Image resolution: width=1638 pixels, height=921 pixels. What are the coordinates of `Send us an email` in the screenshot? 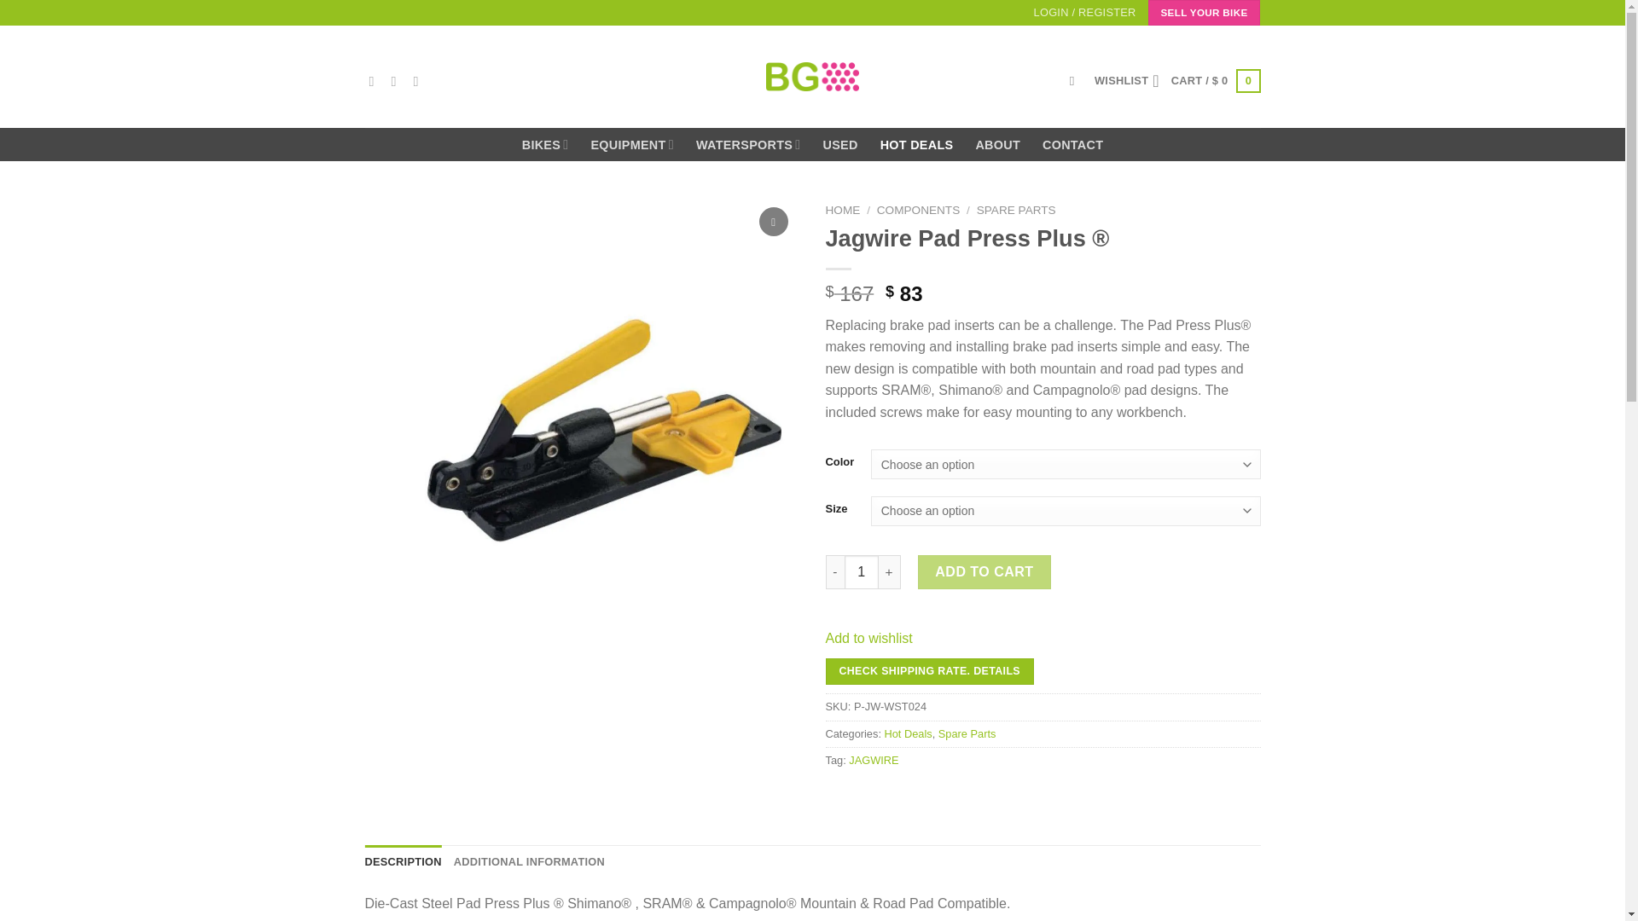 It's located at (421, 80).